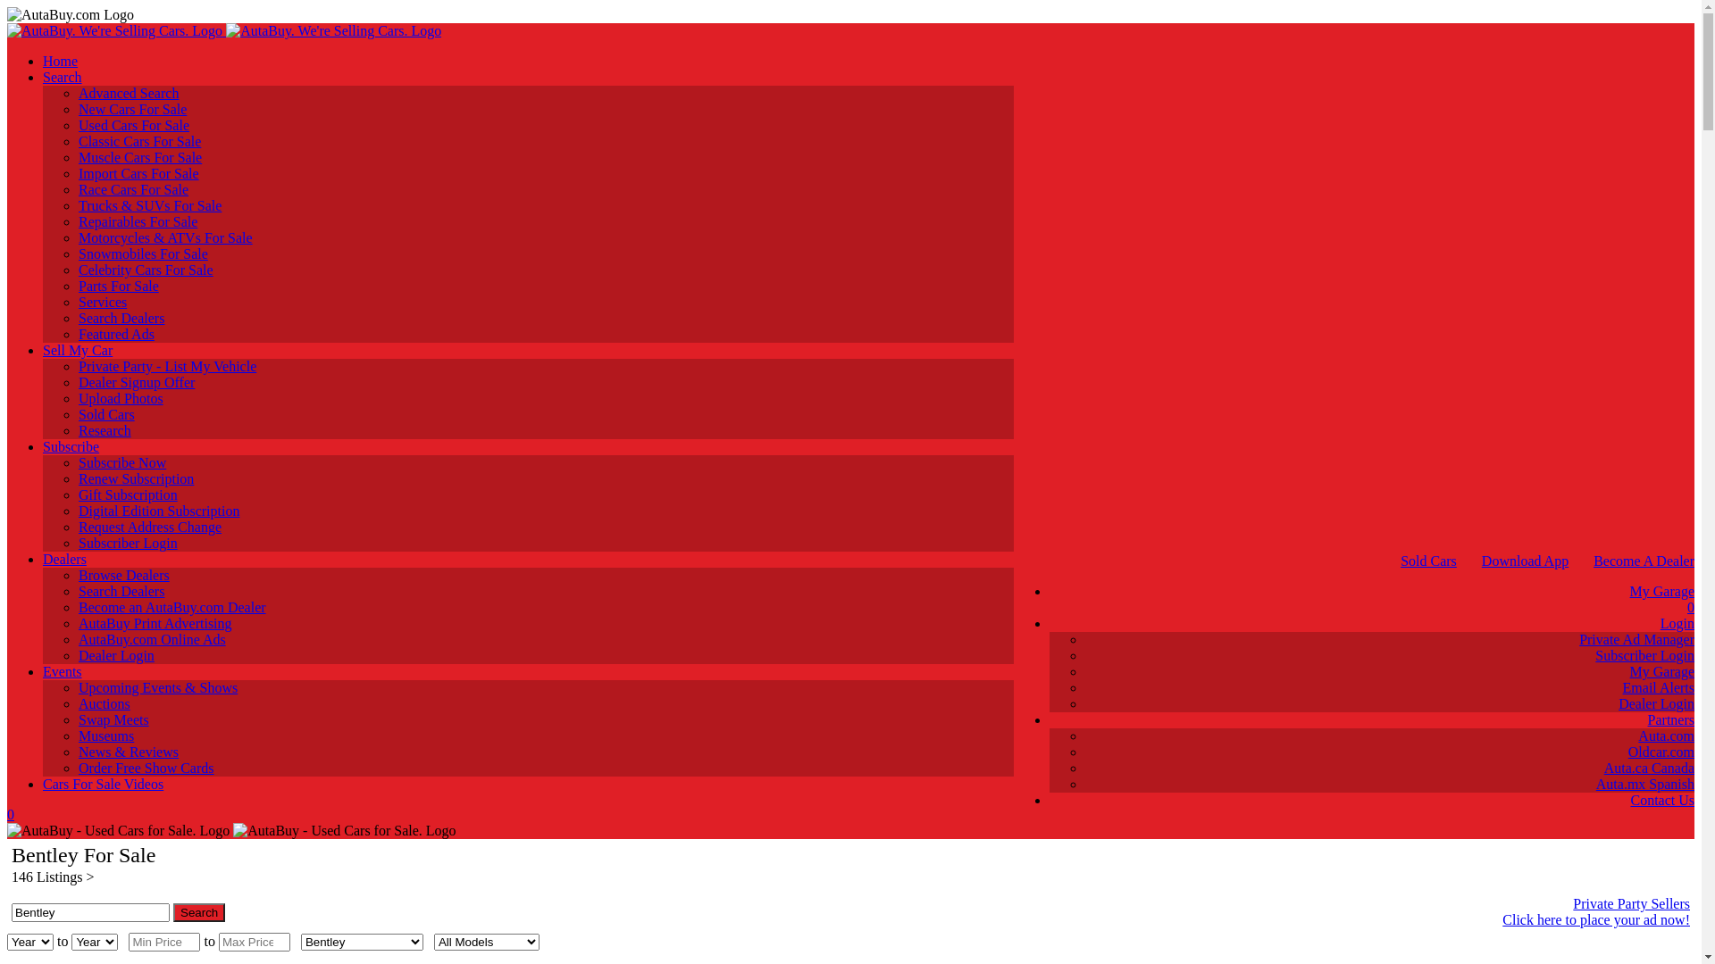 The height and width of the screenshot is (964, 1715). What do you see at coordinates (139, 141) in the screenshot?
I see `Classic Cars For Sale` at bounding box center [139, 141].